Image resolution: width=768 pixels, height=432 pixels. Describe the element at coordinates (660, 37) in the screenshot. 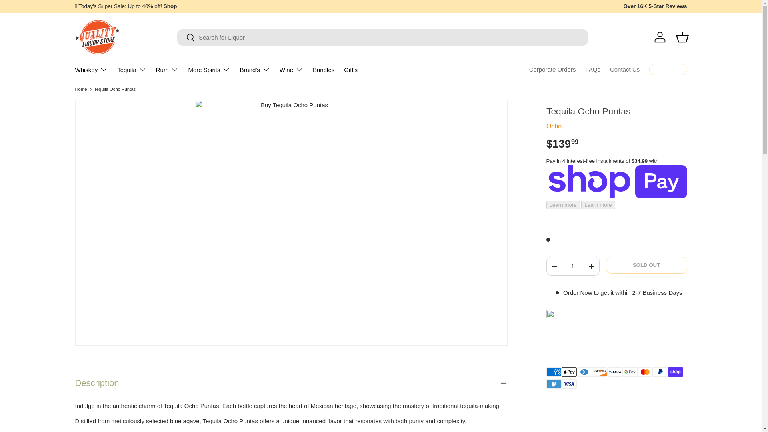

I see `Log in` at that location.